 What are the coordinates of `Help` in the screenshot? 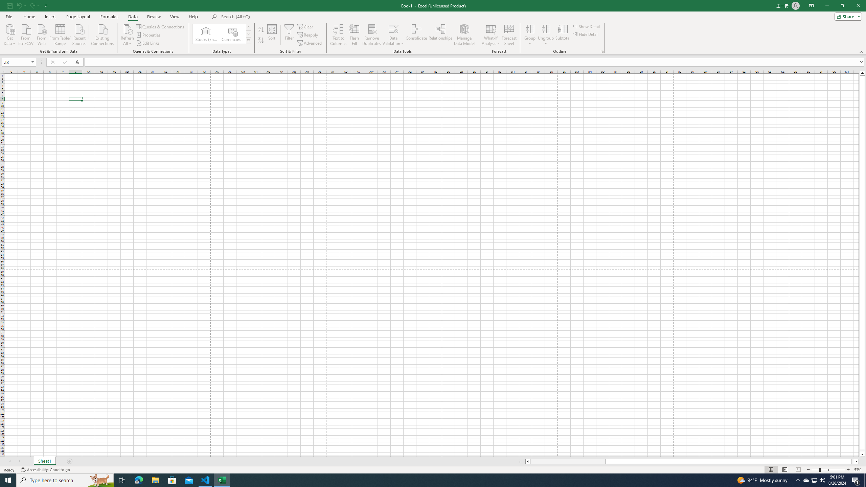 It's located at (193, 17).